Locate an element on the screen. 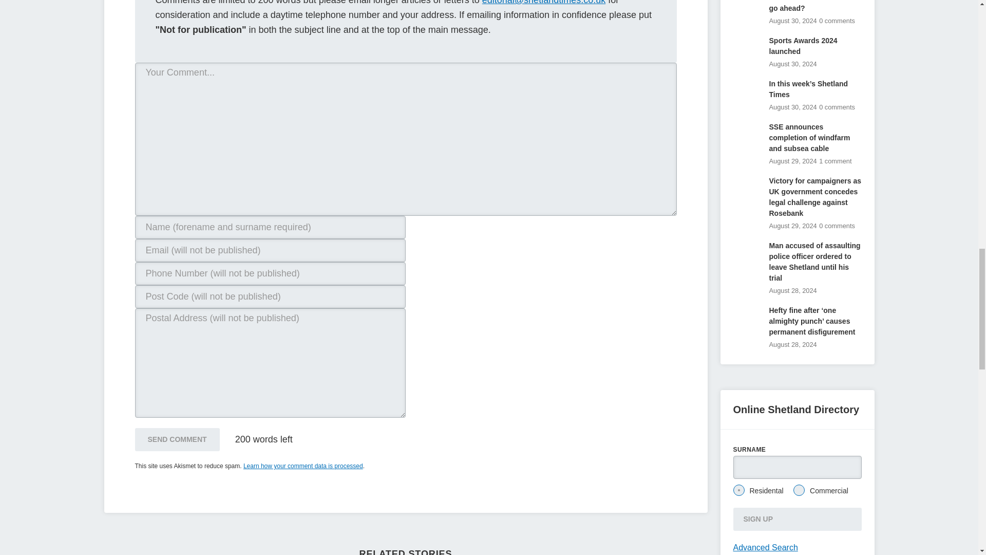  Learn how your comment data is processed is located at coordinates (303, 466).